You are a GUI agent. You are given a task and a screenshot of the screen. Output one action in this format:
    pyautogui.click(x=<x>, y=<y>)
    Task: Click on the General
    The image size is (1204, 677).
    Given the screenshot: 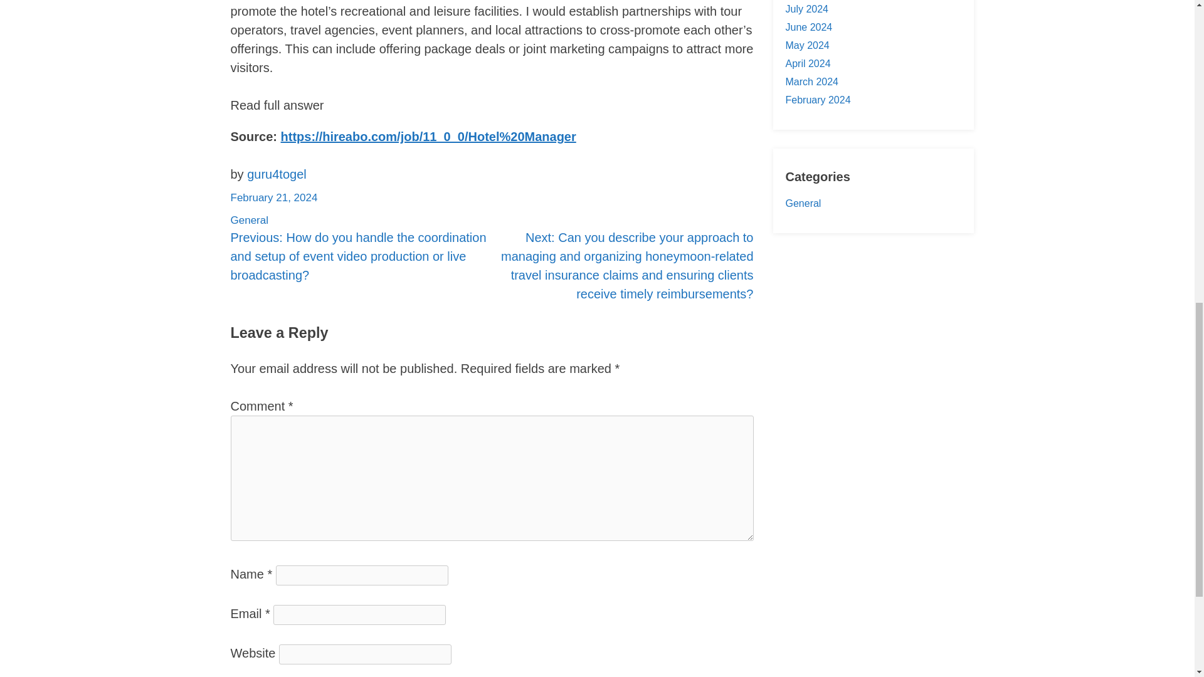 What is the action you would take?
    pyautogui.click(x=803, y=203)
    